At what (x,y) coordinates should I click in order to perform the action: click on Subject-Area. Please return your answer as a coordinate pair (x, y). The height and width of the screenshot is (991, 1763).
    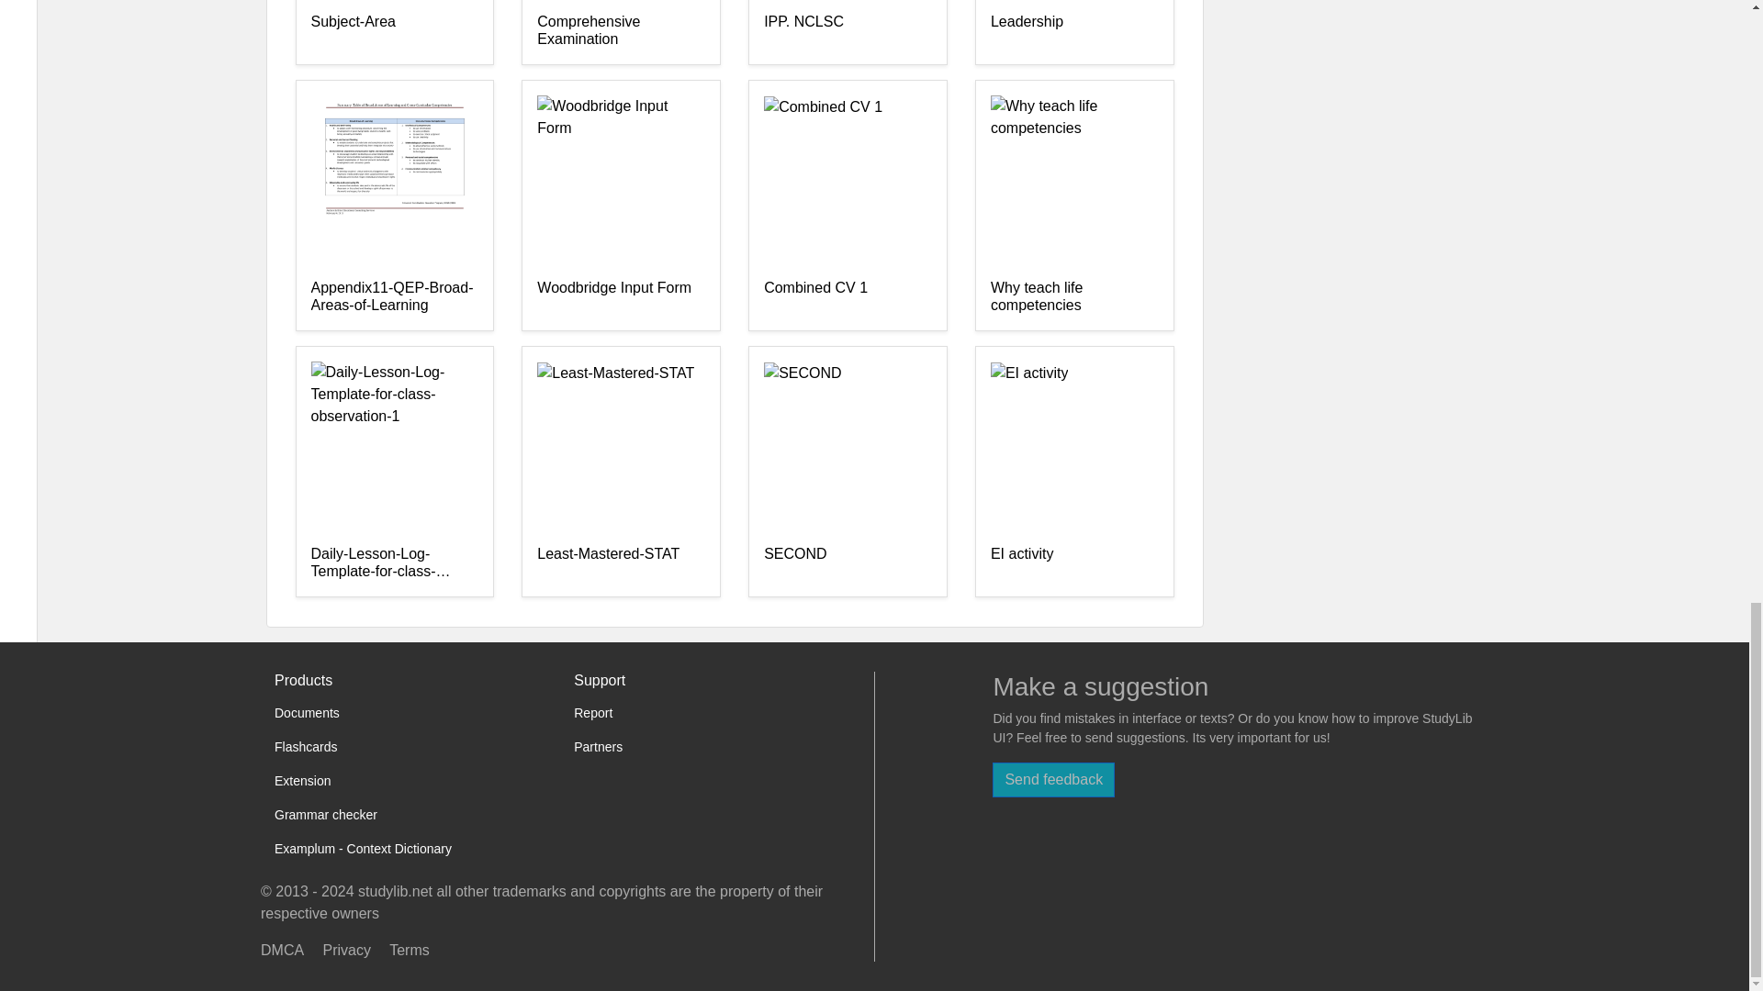
    Looking at the image, I should click on (393, 31).